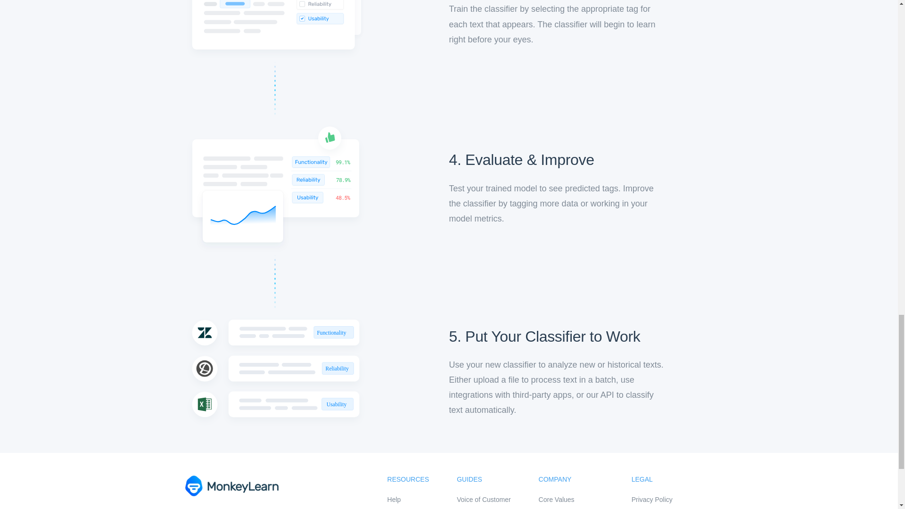 The width and height of the screenshot is (905, 509). Describe the element at coordinates (666, 500) in the screenshot. I see `Privacy Policy` at that location.